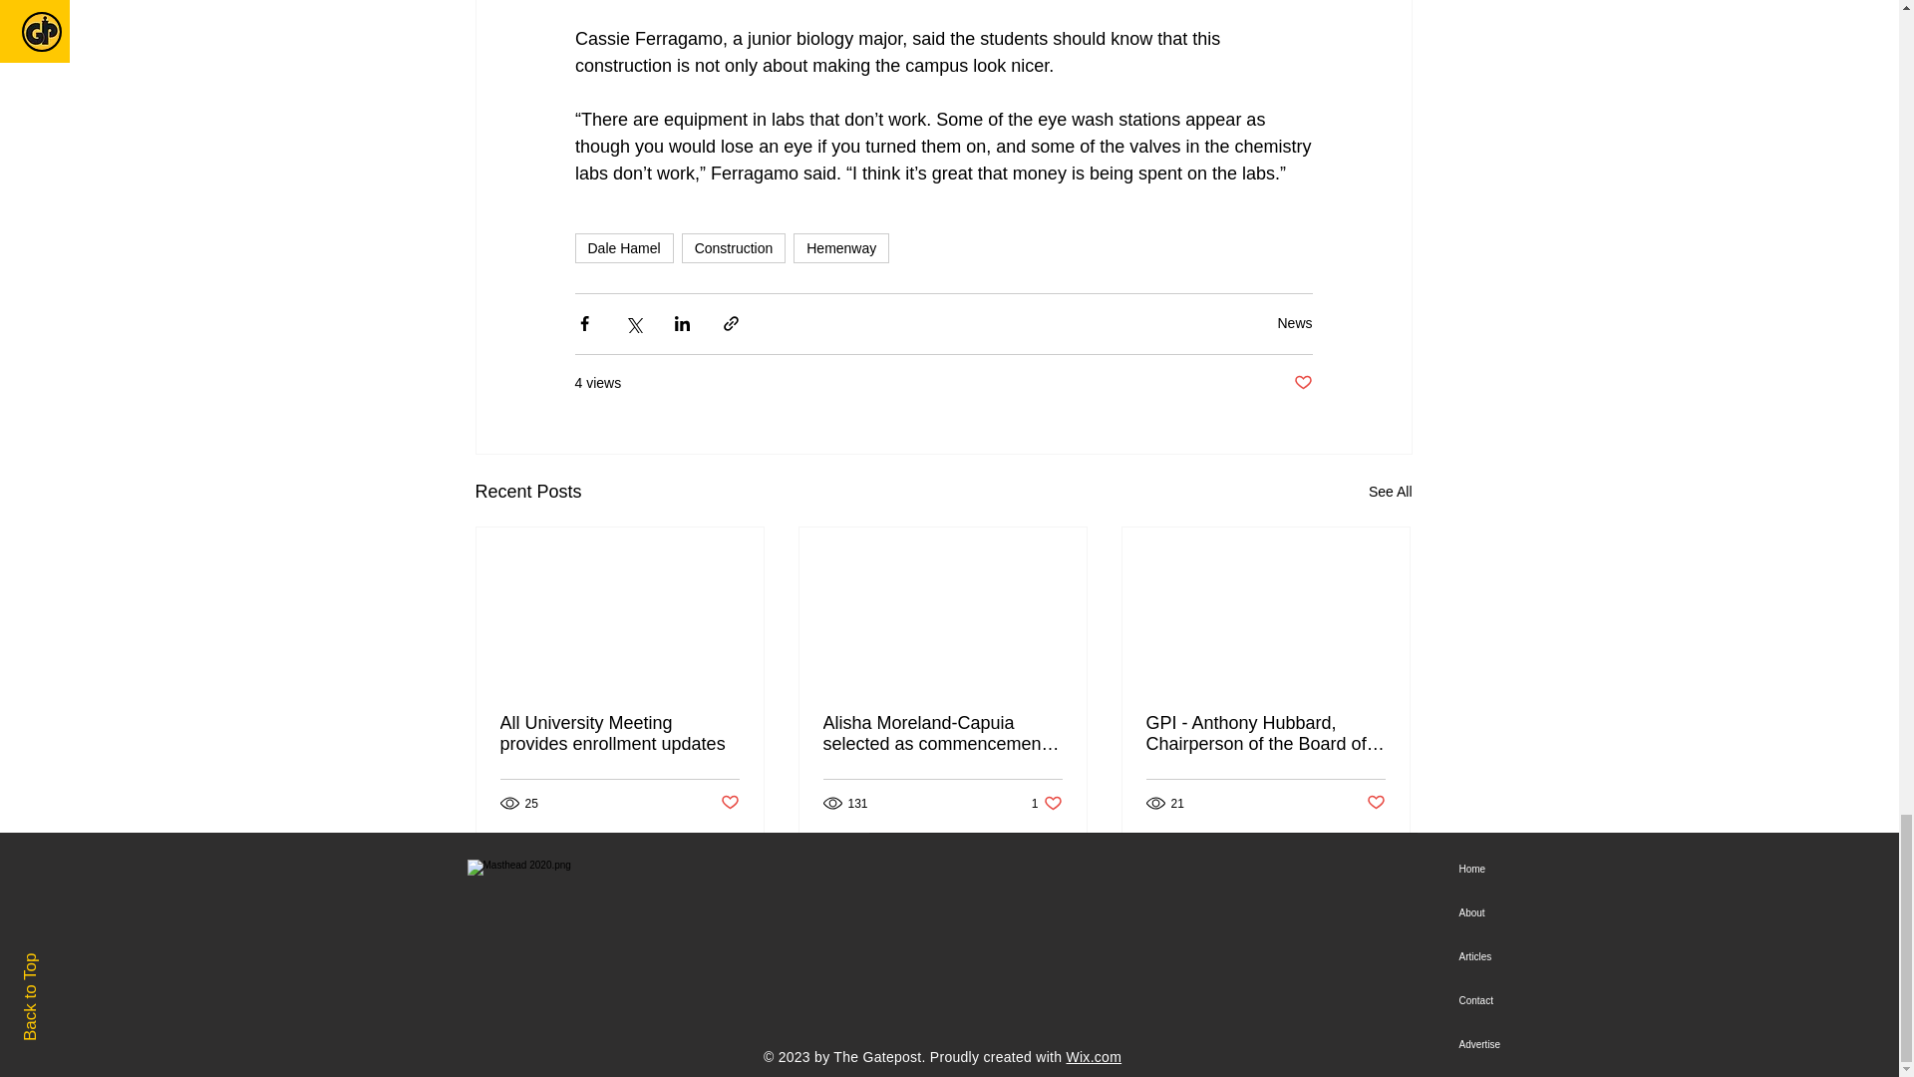 Image resolution: width=1914 pixels, height=1077 pixels. I want to click on Alisha Moreland-Capuia selected as commencement speaker, so click(942, 734).